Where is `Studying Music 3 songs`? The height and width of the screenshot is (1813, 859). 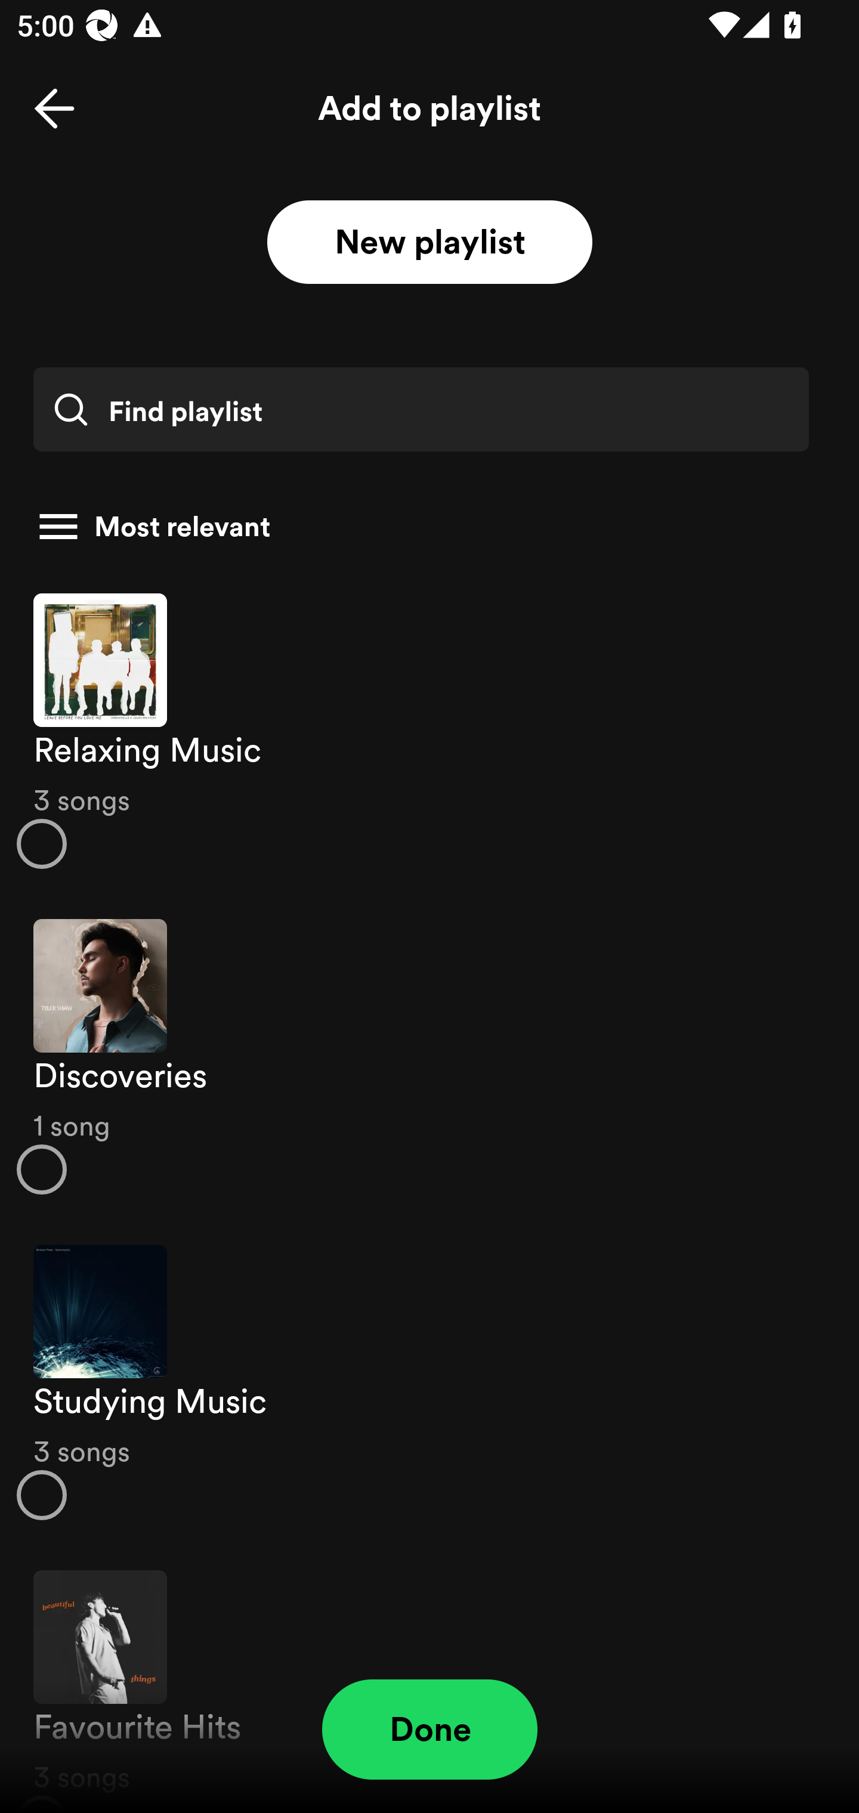 Studying Music 3 songs is located at coordinates (429, 1382).